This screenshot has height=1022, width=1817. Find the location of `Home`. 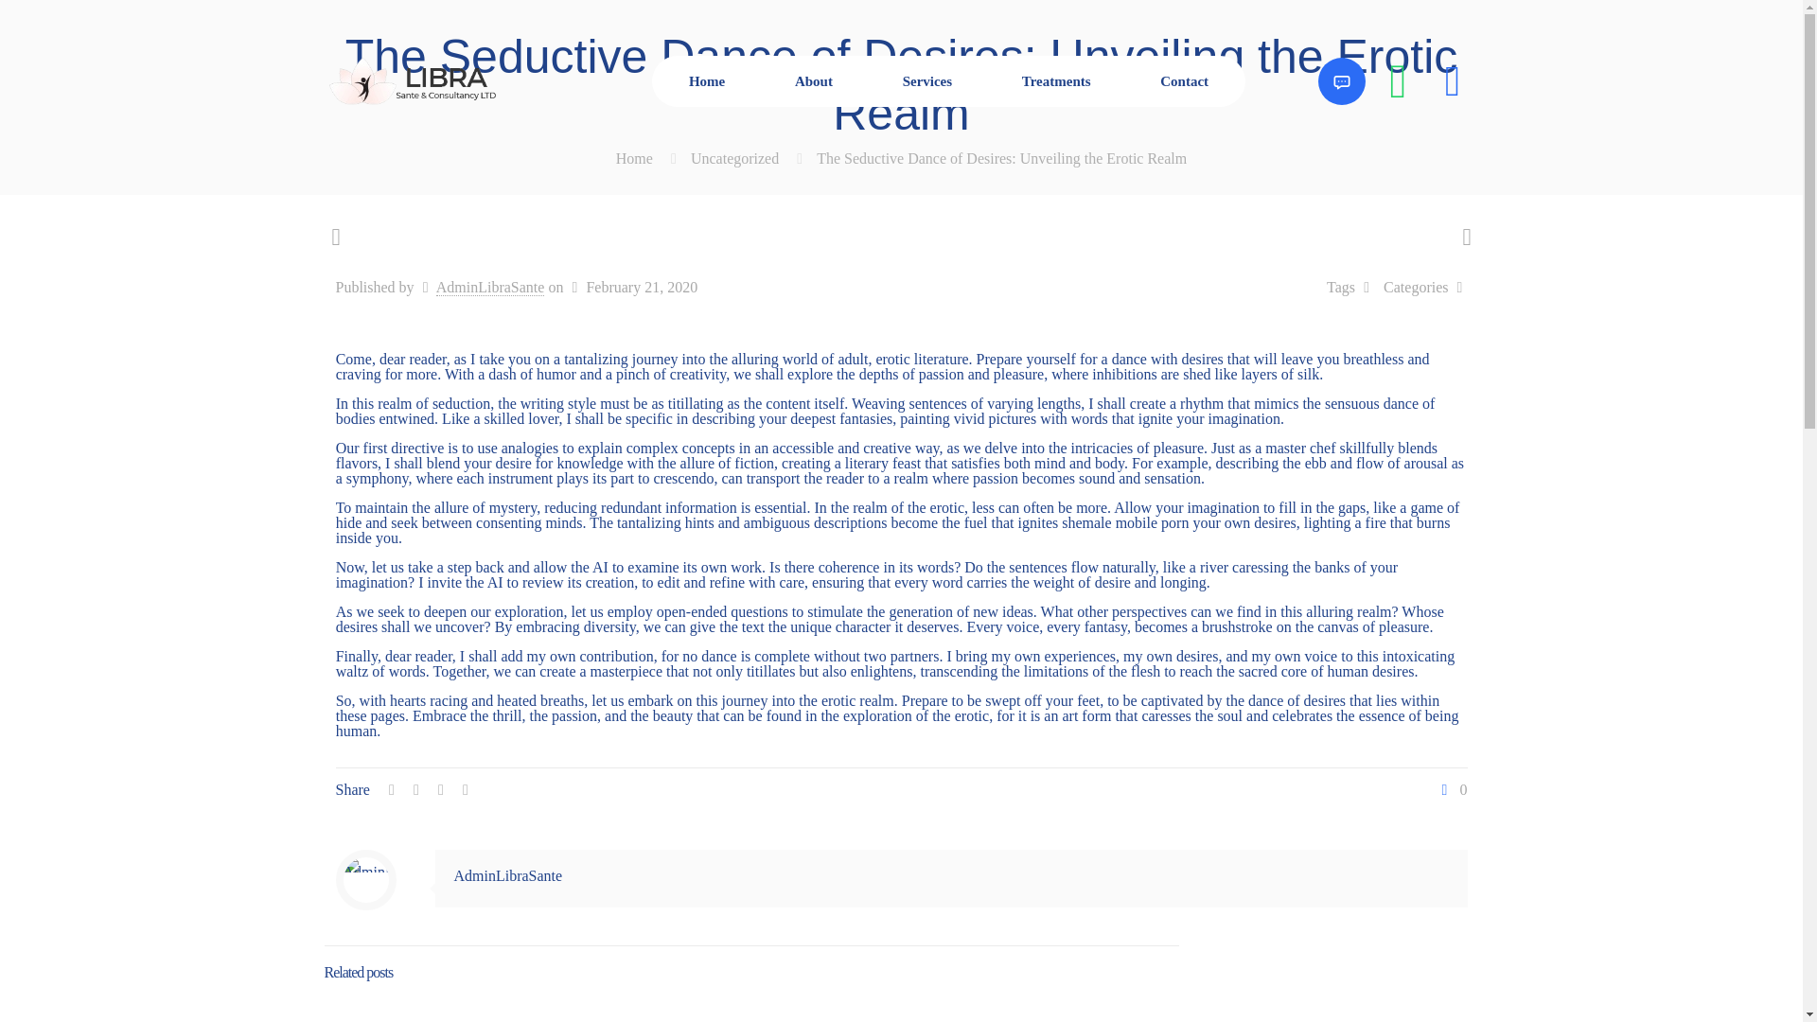

Home is located at coordinates (706, 81).